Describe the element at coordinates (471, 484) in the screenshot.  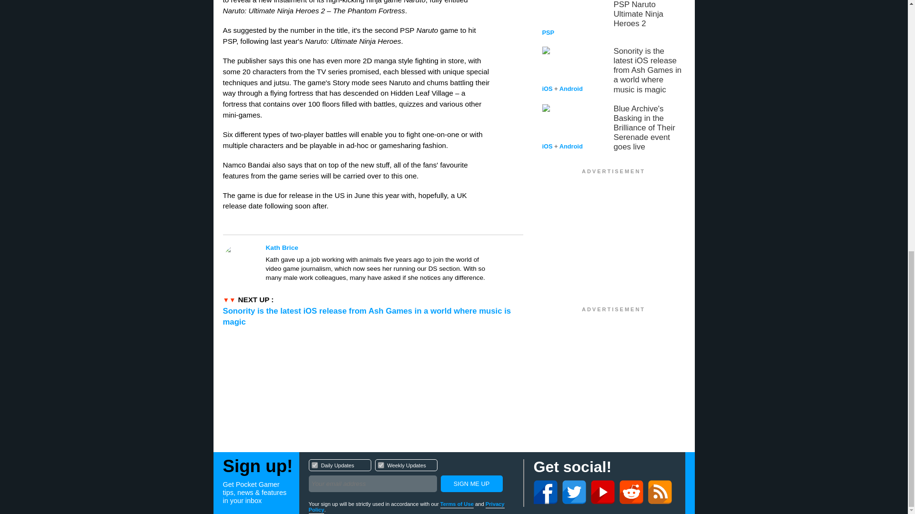
I see `Kath Brice` at that location.